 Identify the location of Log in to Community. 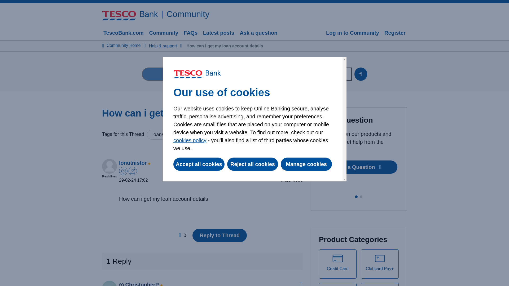
(352, 33).